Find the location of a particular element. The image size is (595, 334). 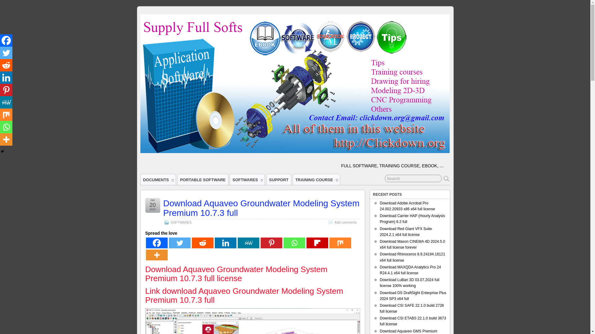

Mix is located at coordinates (340, 243).